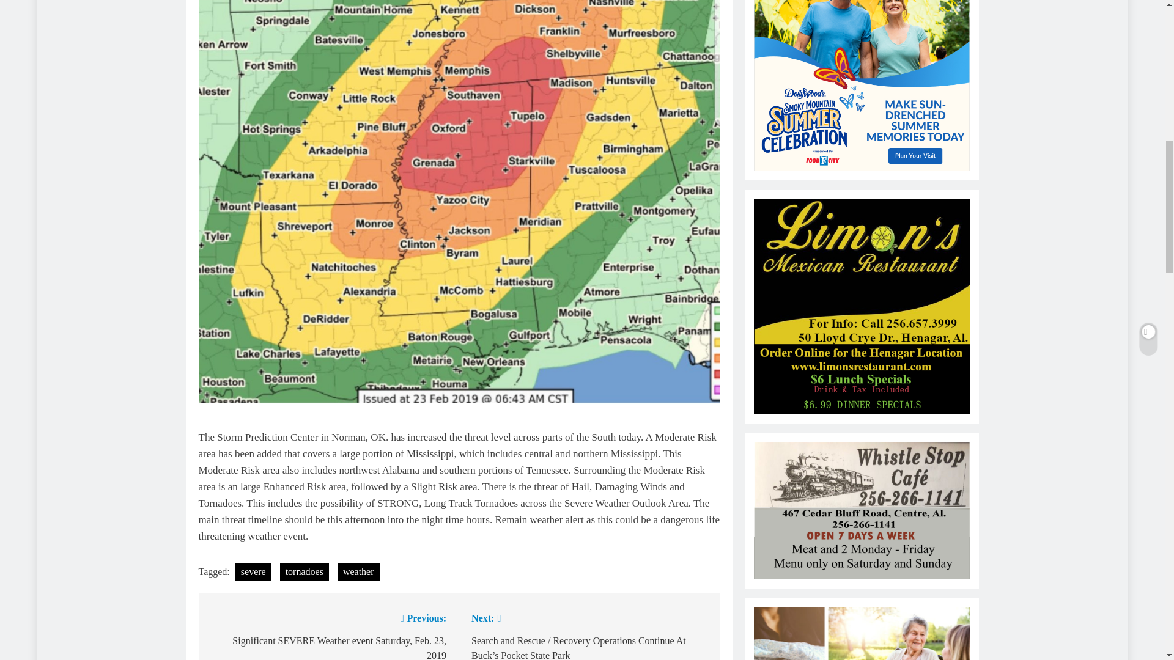 The width and height of the screenshot is (1174, 660). I want to click on tornadoes, so click(305, 572).